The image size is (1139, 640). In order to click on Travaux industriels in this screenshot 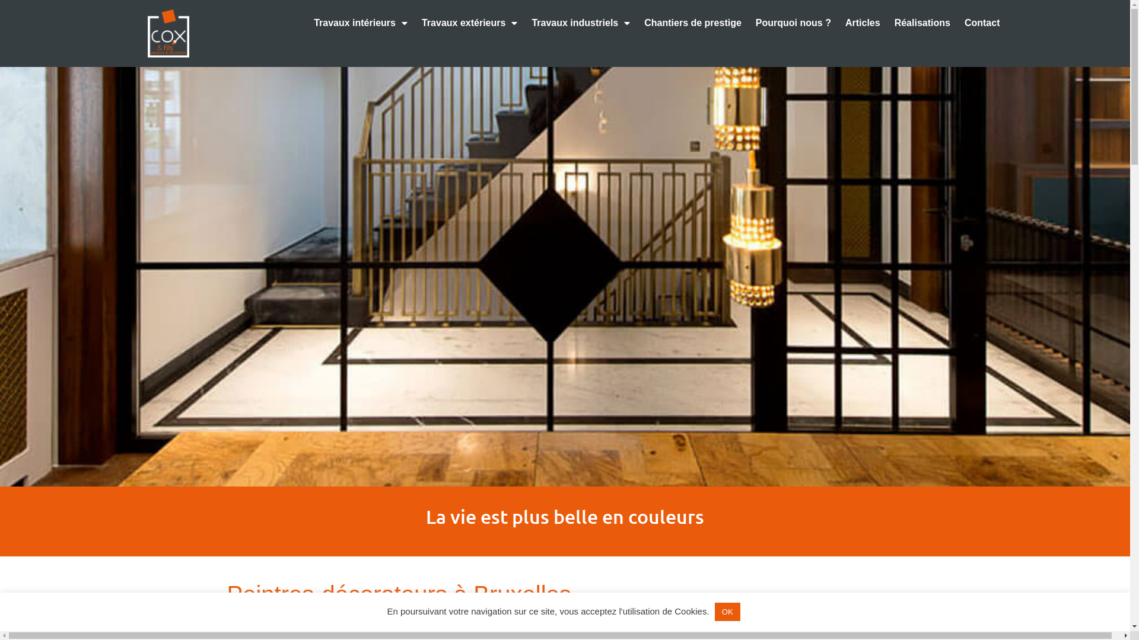, I will do `click(581, 23)`.